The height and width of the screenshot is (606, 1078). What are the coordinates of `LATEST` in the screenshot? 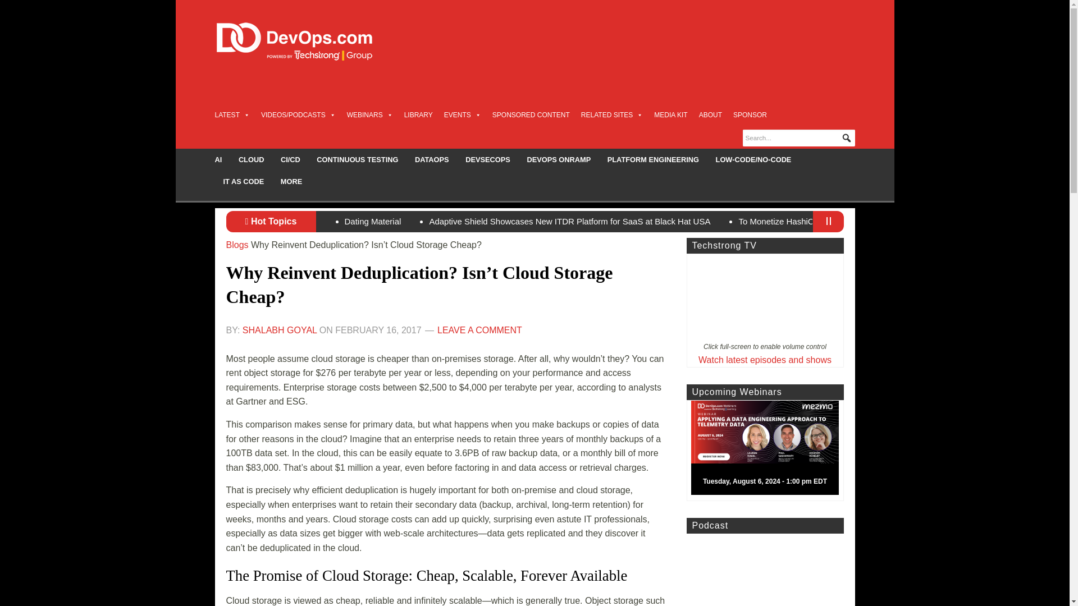 It's located at (231, 114).